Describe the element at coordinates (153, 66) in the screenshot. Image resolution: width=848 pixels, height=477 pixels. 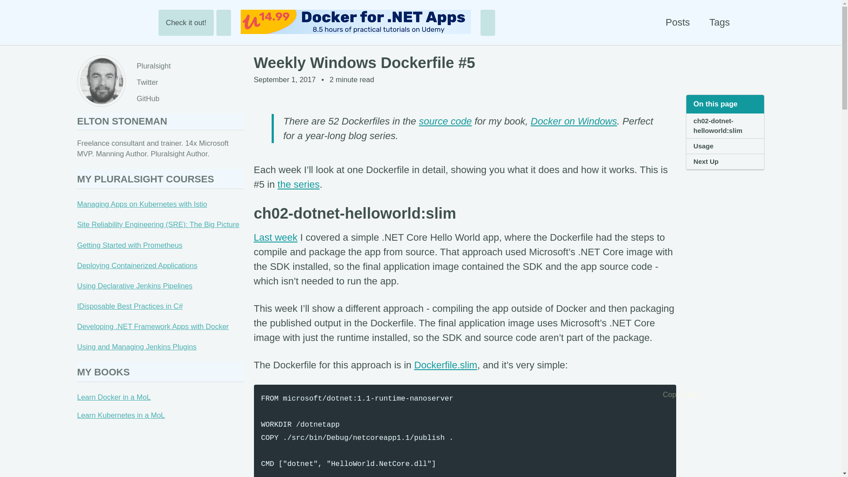
I see `Pluralsight` at that location.